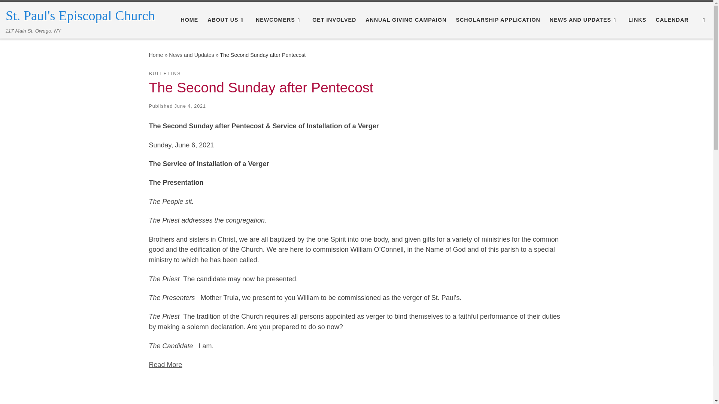  Describe the element at coordinates (672, 20) in the screenshot. I see `CALENDAR` at that location.